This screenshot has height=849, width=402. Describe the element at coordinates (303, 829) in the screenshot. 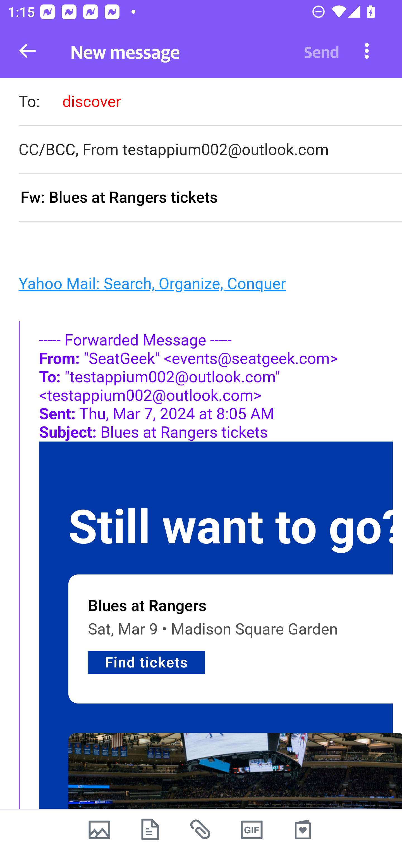

I see `Stationery` at that location.